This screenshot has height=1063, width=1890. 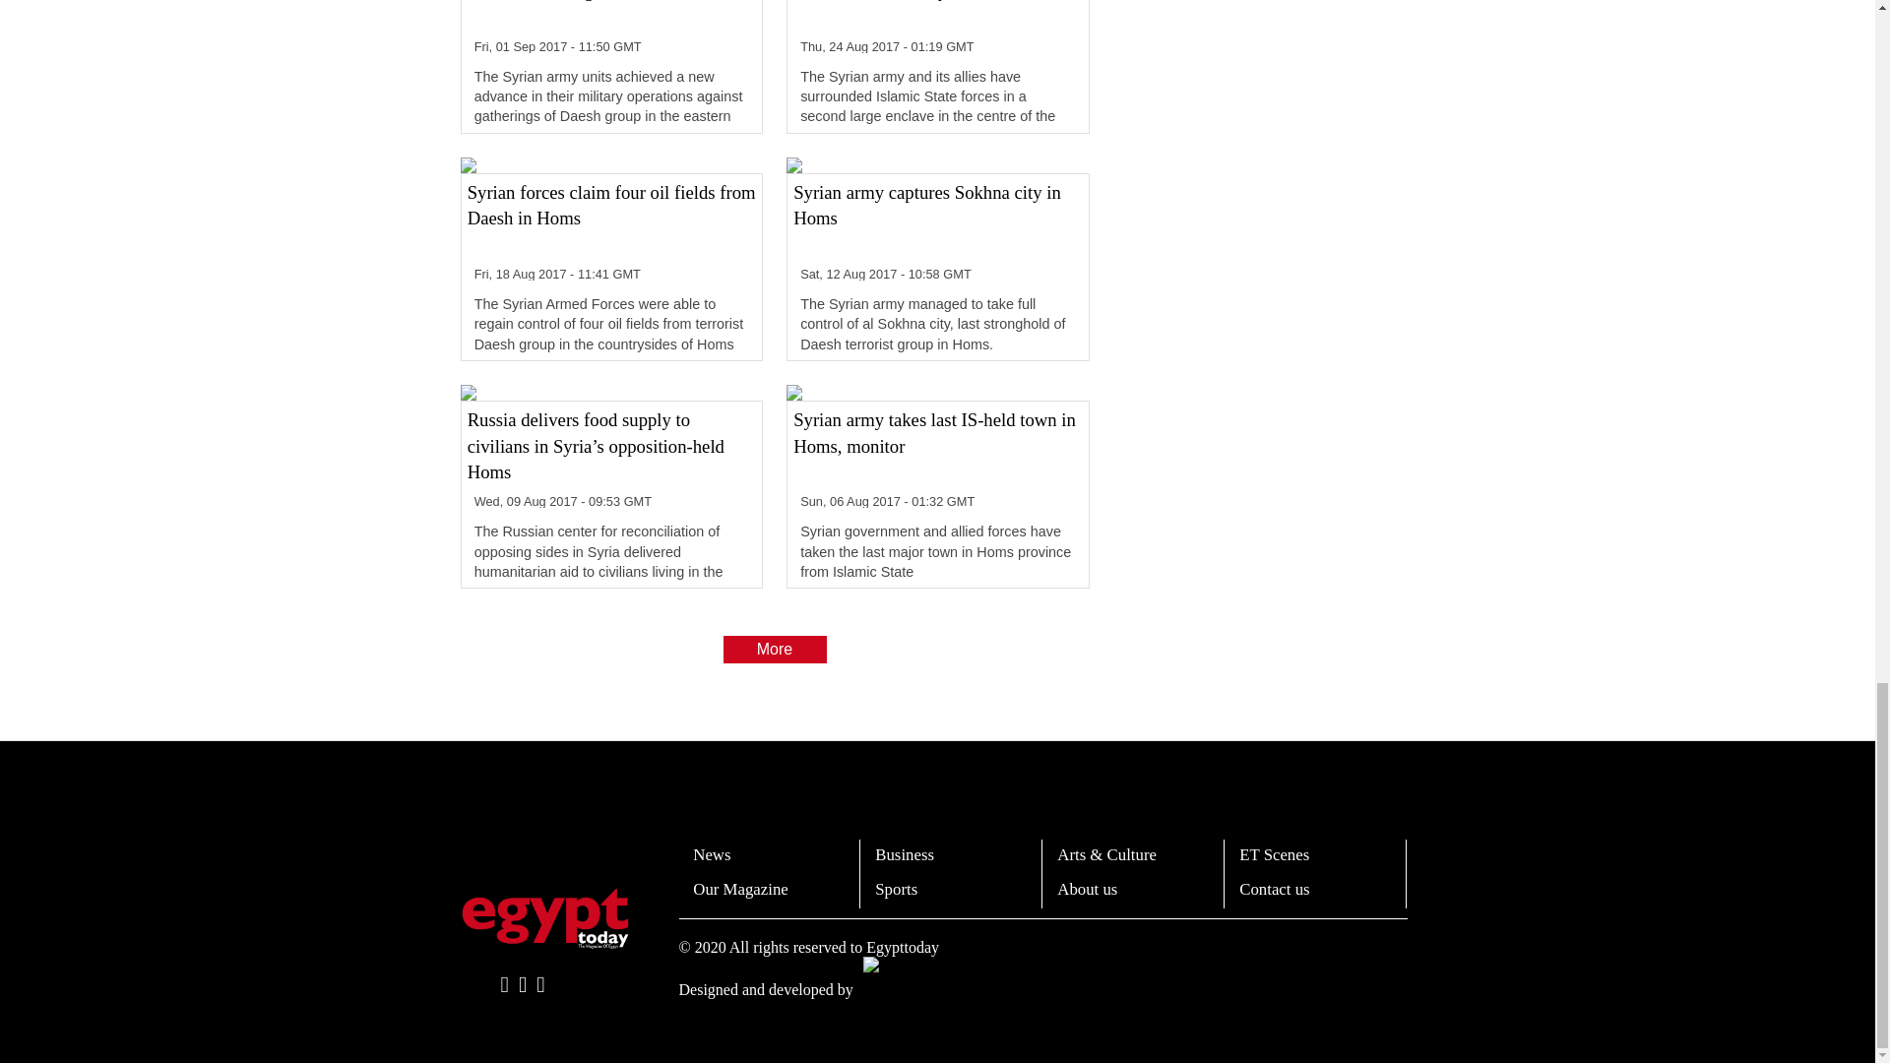 I want to click on EgyptToday, so click(x=545, y=917).